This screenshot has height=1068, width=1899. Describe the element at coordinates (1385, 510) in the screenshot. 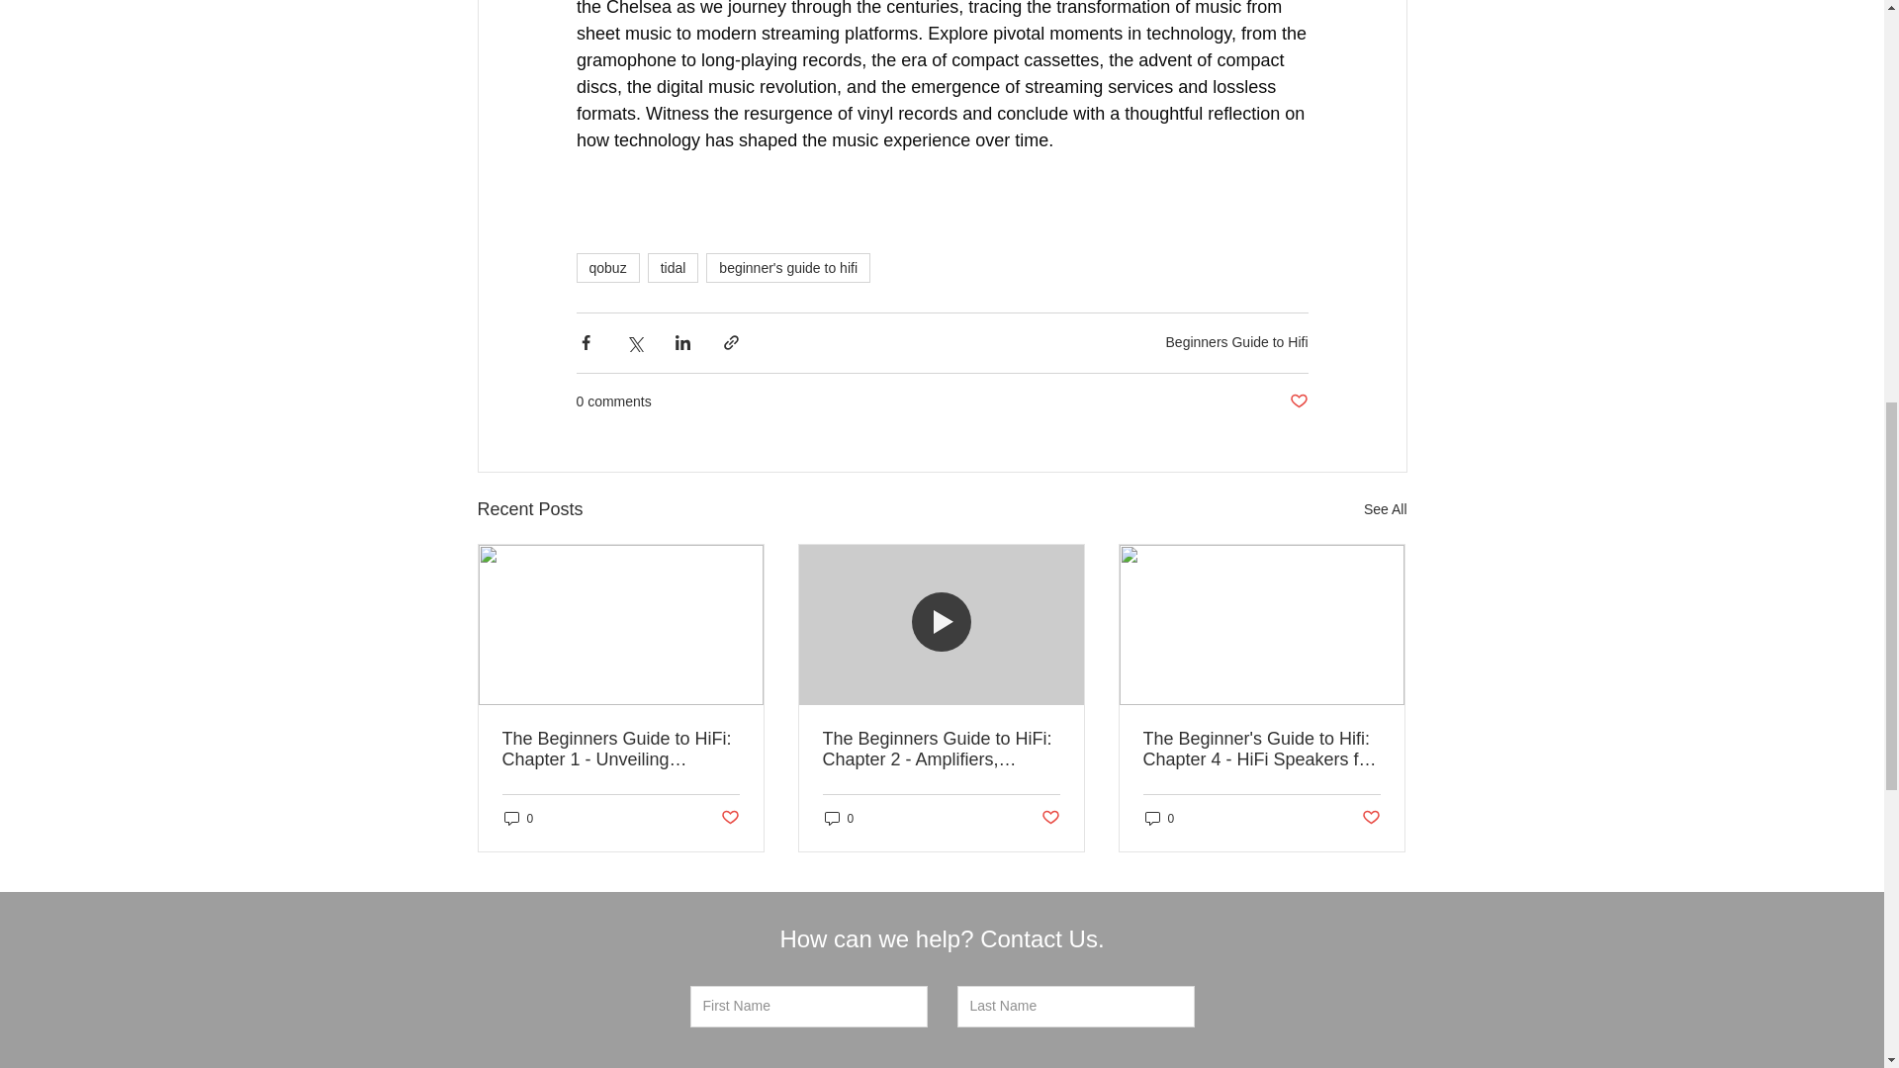

I see `See All` at that location.